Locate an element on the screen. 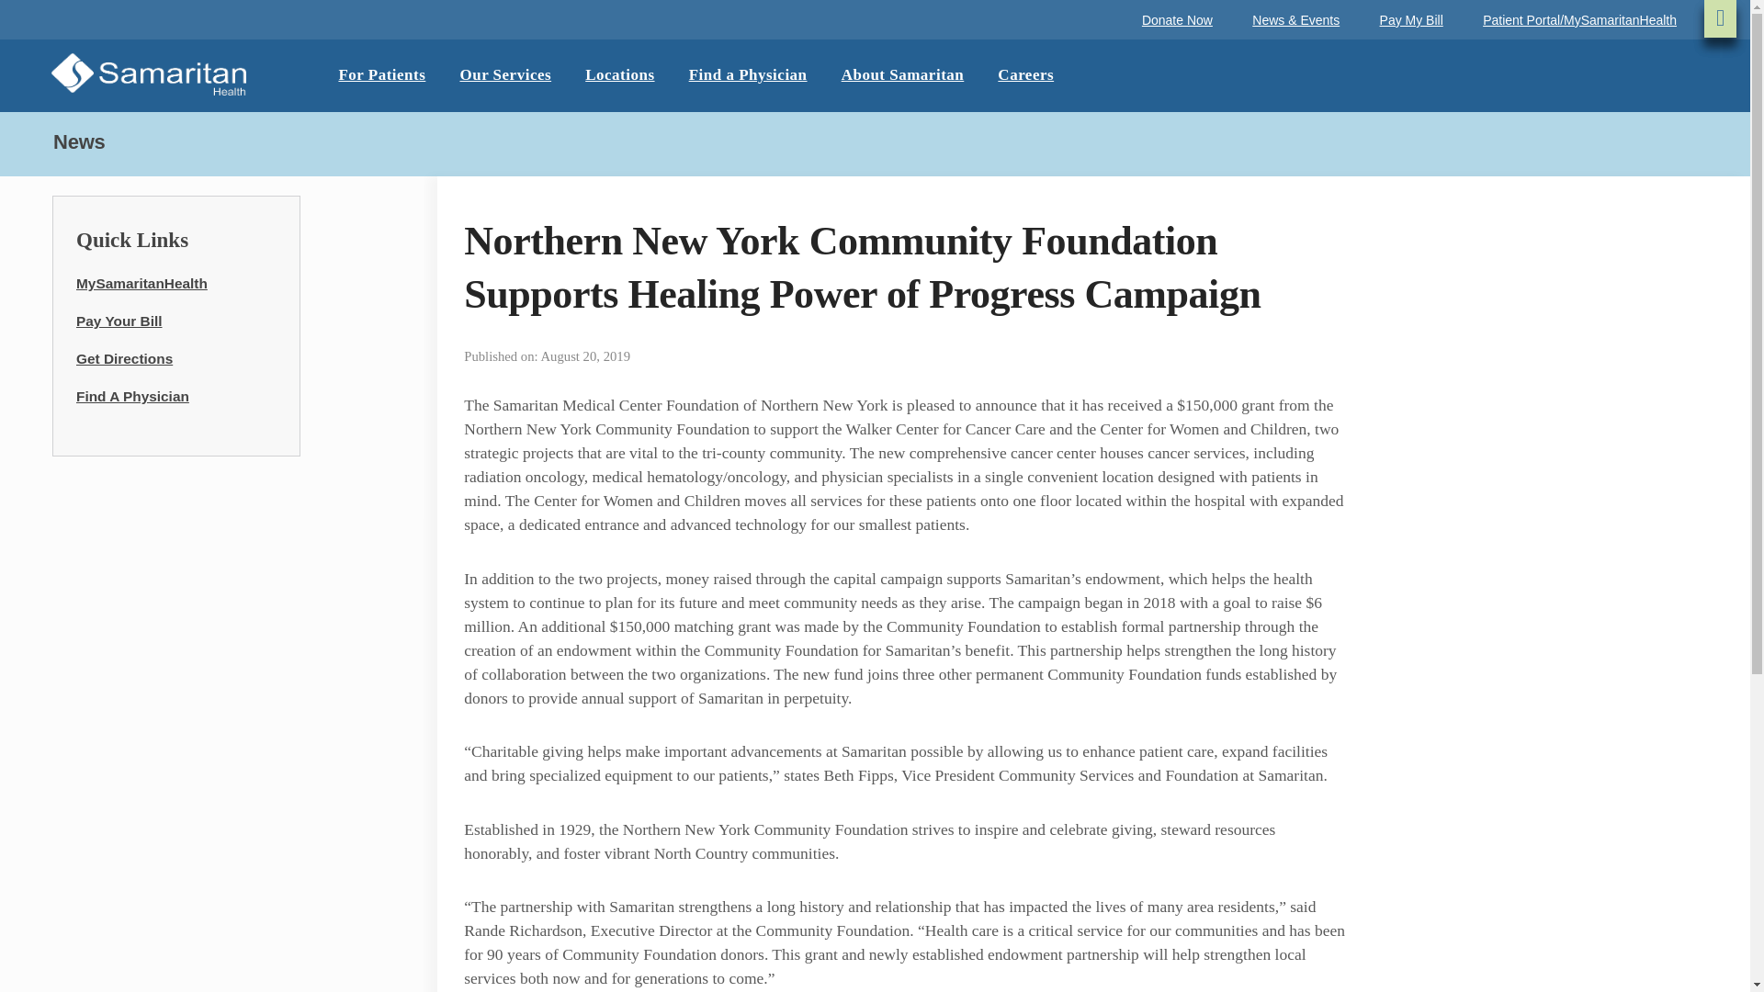 The image size is (1764, 992). Our Services is located at coordinates (504, 75).